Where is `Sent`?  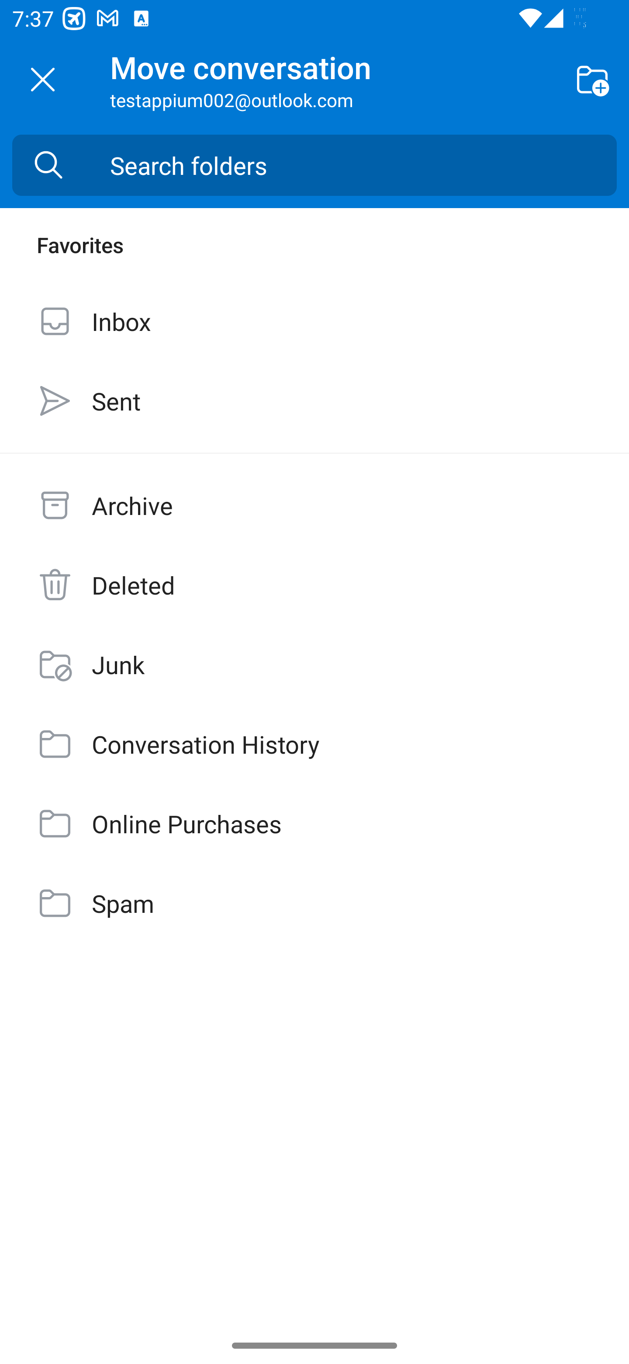 Sent is located at coordinates (314, 400).